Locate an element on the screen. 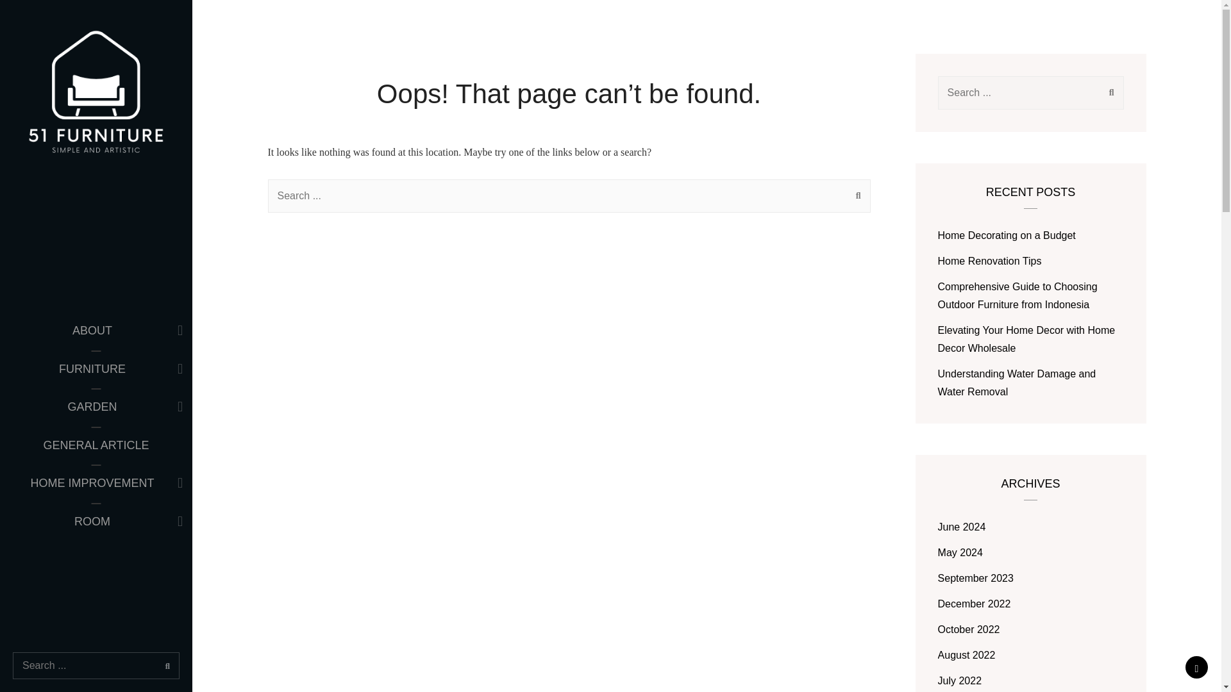  ABOUT is located at coordinates (96, 331).